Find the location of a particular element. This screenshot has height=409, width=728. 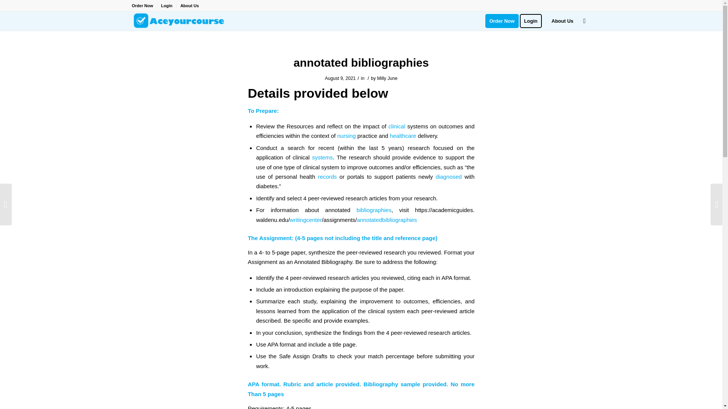

About Us is located at coordinates (563, 21).